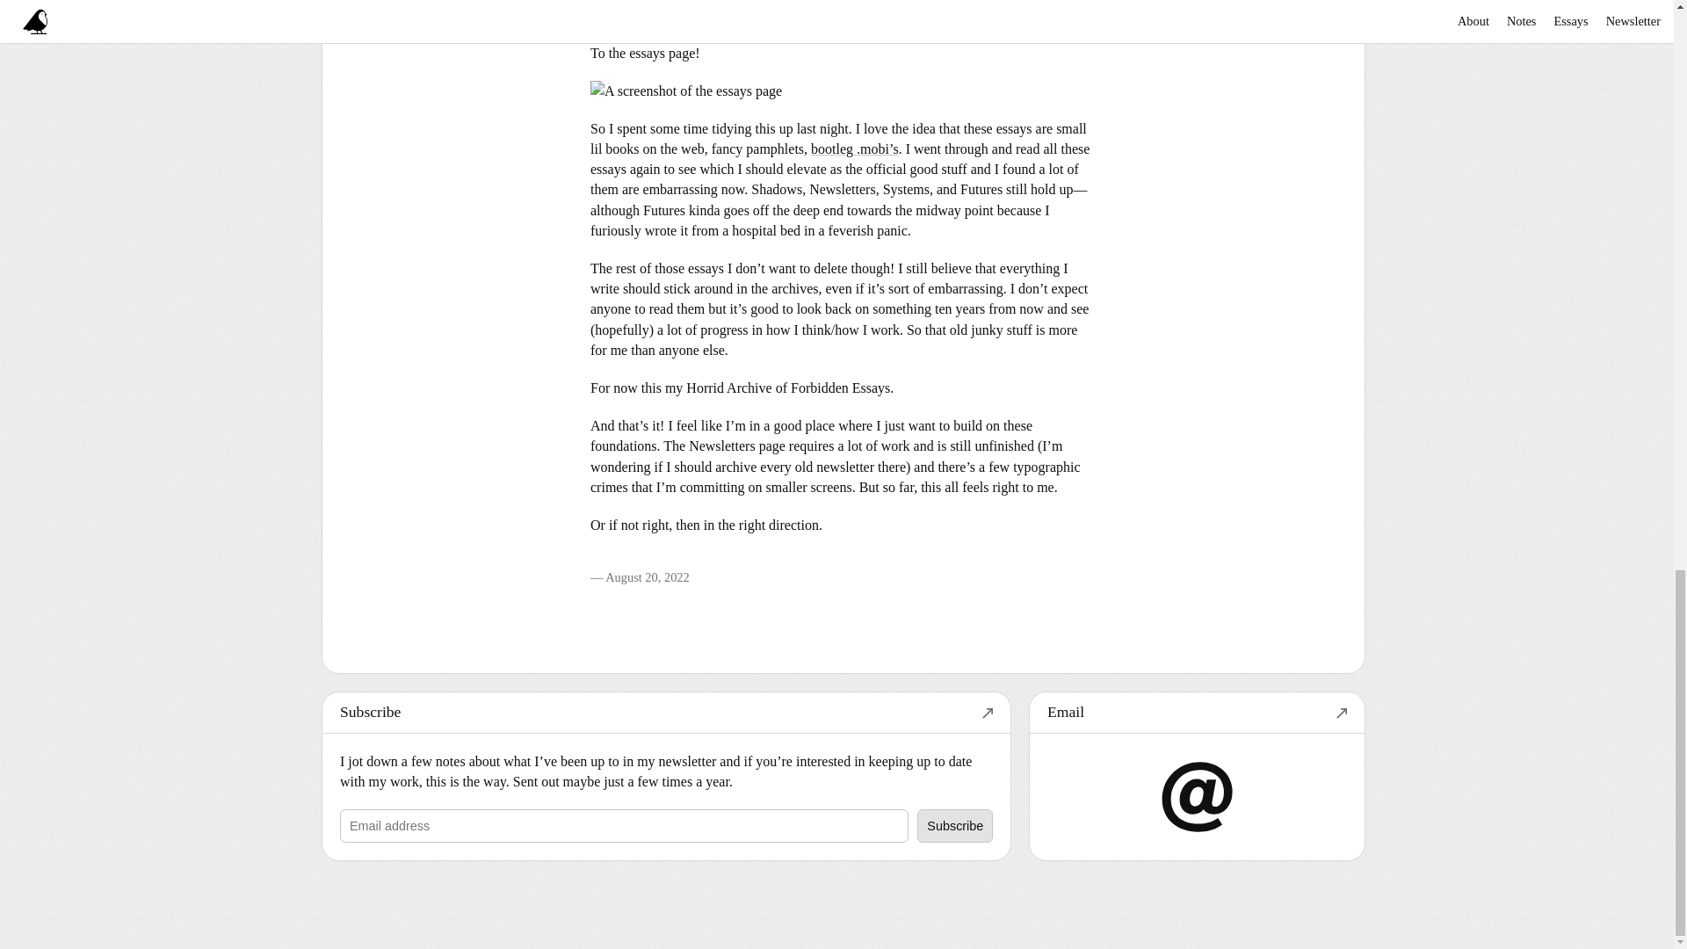  What do you see at coordinates (955, 826) in the screenshot?
I see `Subscribe` at bounding box center [955, 826].